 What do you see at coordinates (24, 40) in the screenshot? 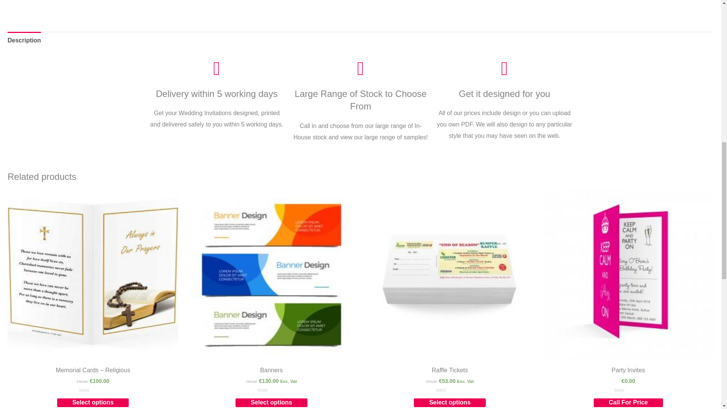
I see `Description` at bounding box center [24, 40].